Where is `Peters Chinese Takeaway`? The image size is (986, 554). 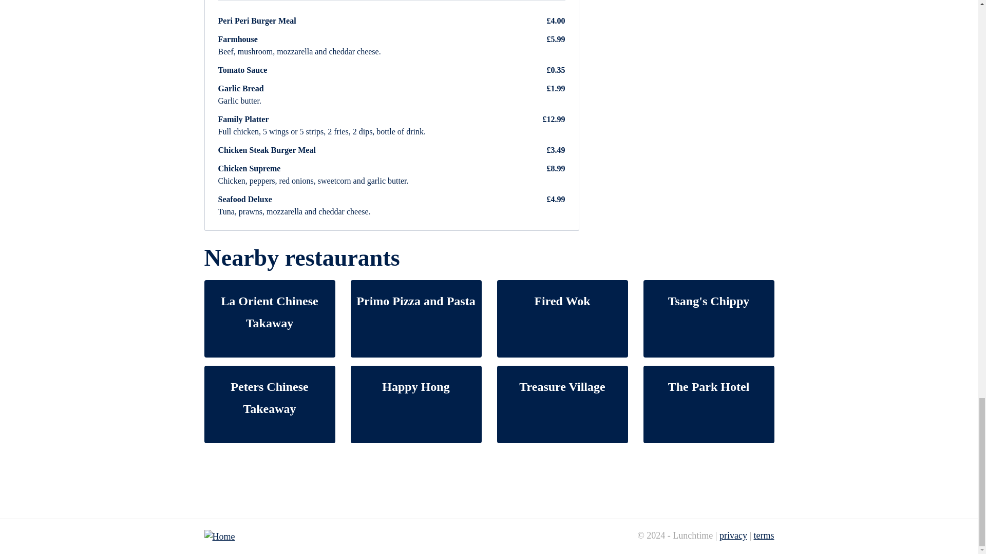 Peters Chinese Takeaway is located at coordinates (269, 404).